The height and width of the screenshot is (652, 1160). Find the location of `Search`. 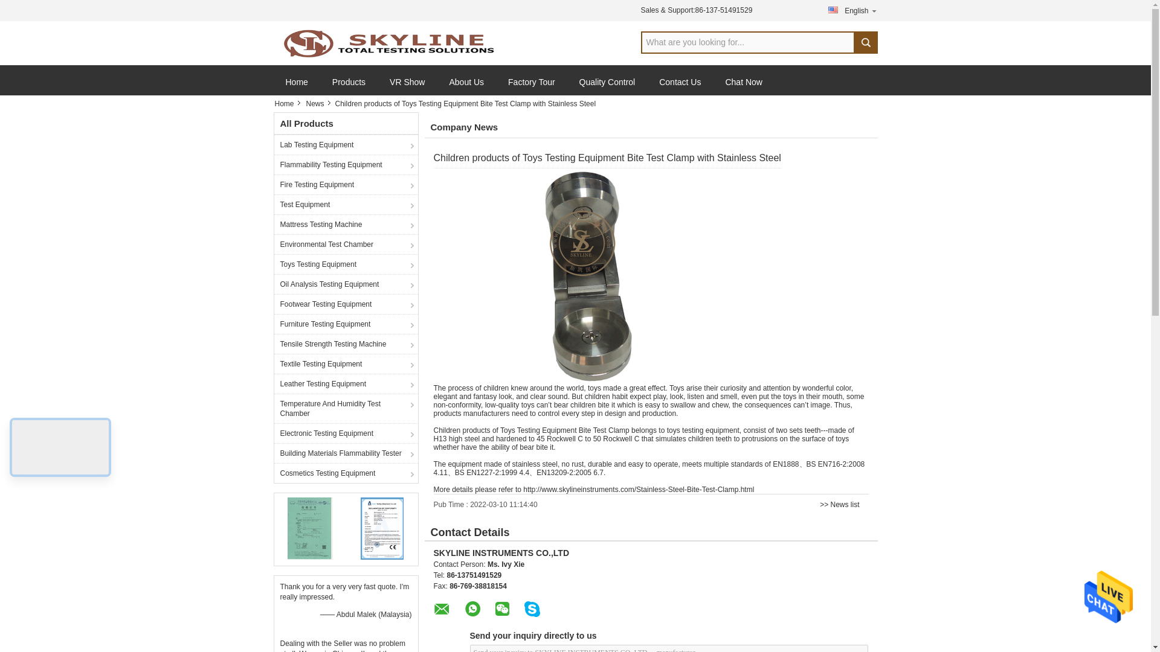

Search is located at coordinates (865, 42).